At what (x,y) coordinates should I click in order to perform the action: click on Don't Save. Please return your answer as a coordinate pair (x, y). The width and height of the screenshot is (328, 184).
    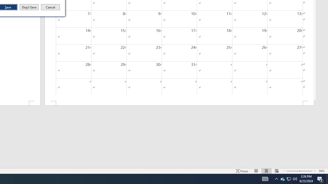
    Looking at the image, I should click on (29, 7).